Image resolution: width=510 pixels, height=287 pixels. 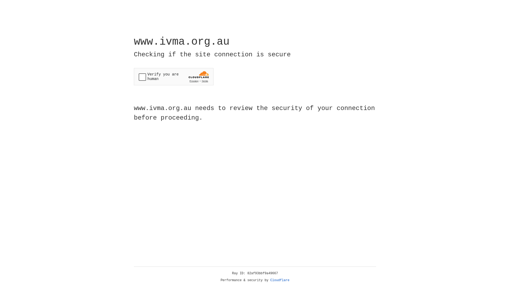 I want to click on Cloudflare, so click(x=280, y=280).